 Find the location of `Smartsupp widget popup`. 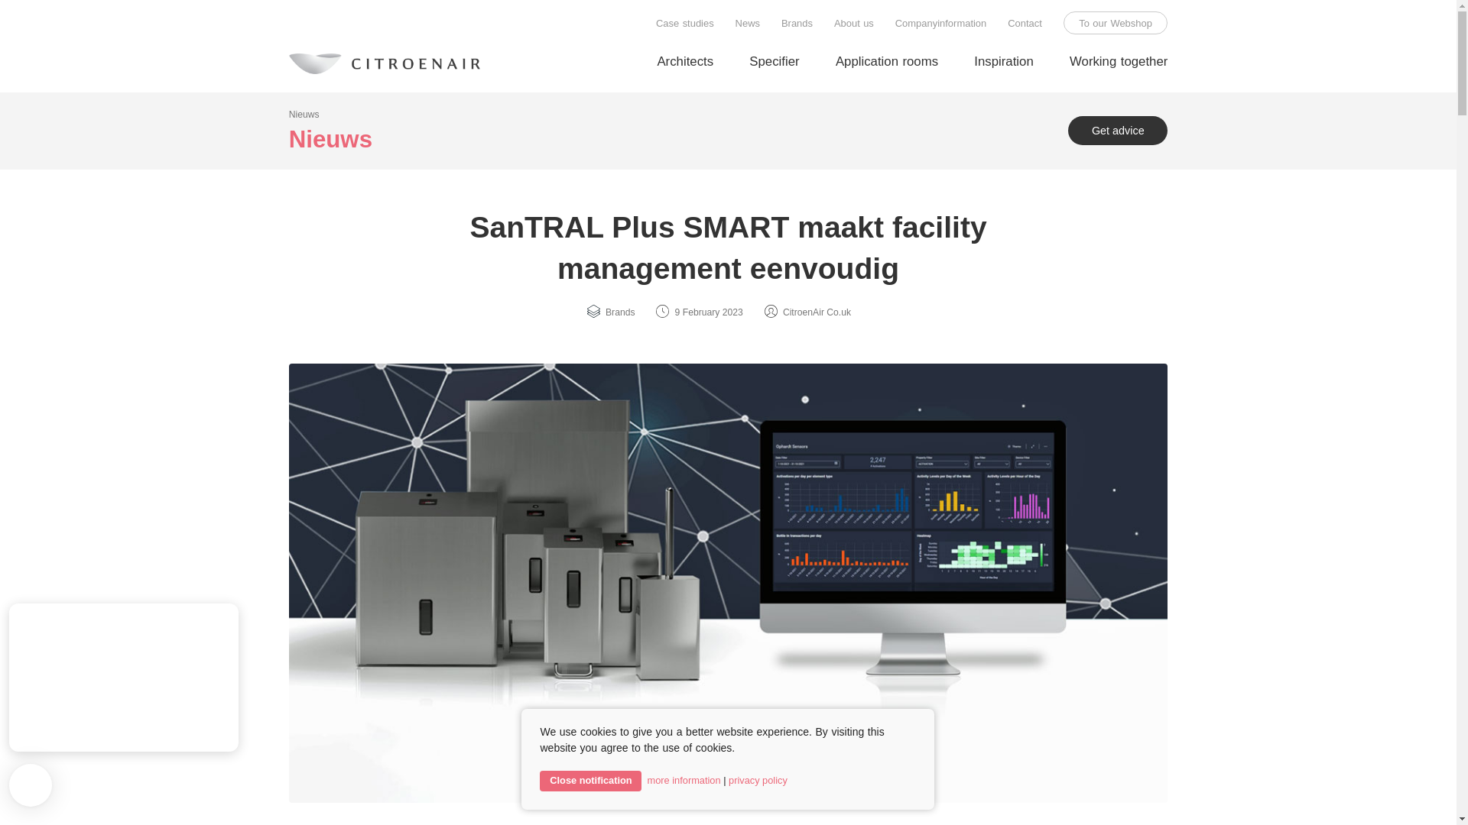

Smartsupp widget popup is located at coordinates (123, 677).